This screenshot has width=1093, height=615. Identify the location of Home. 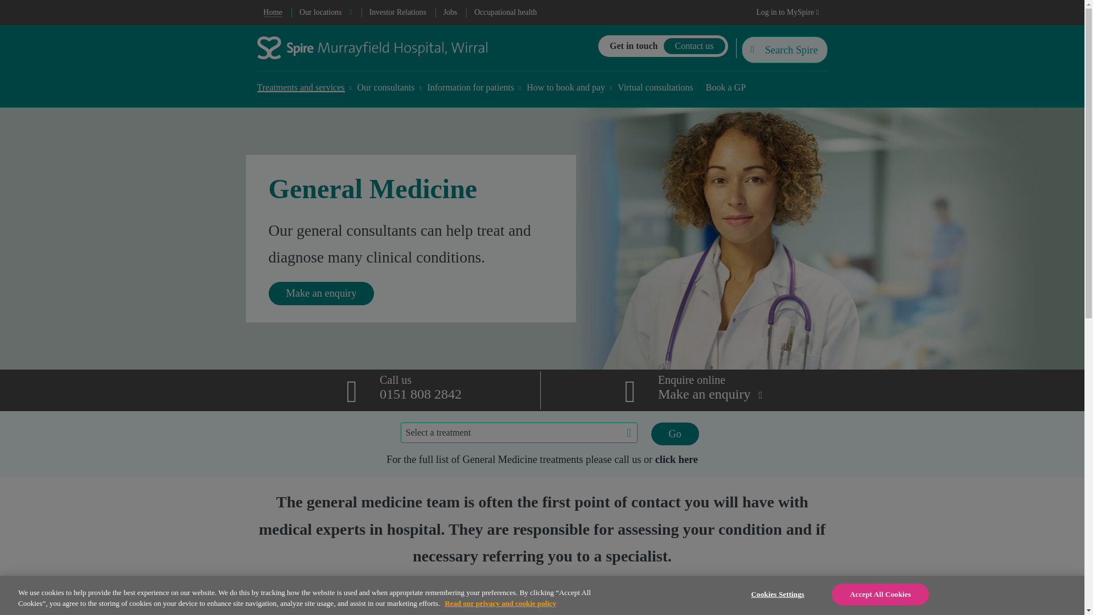
(273, 13).